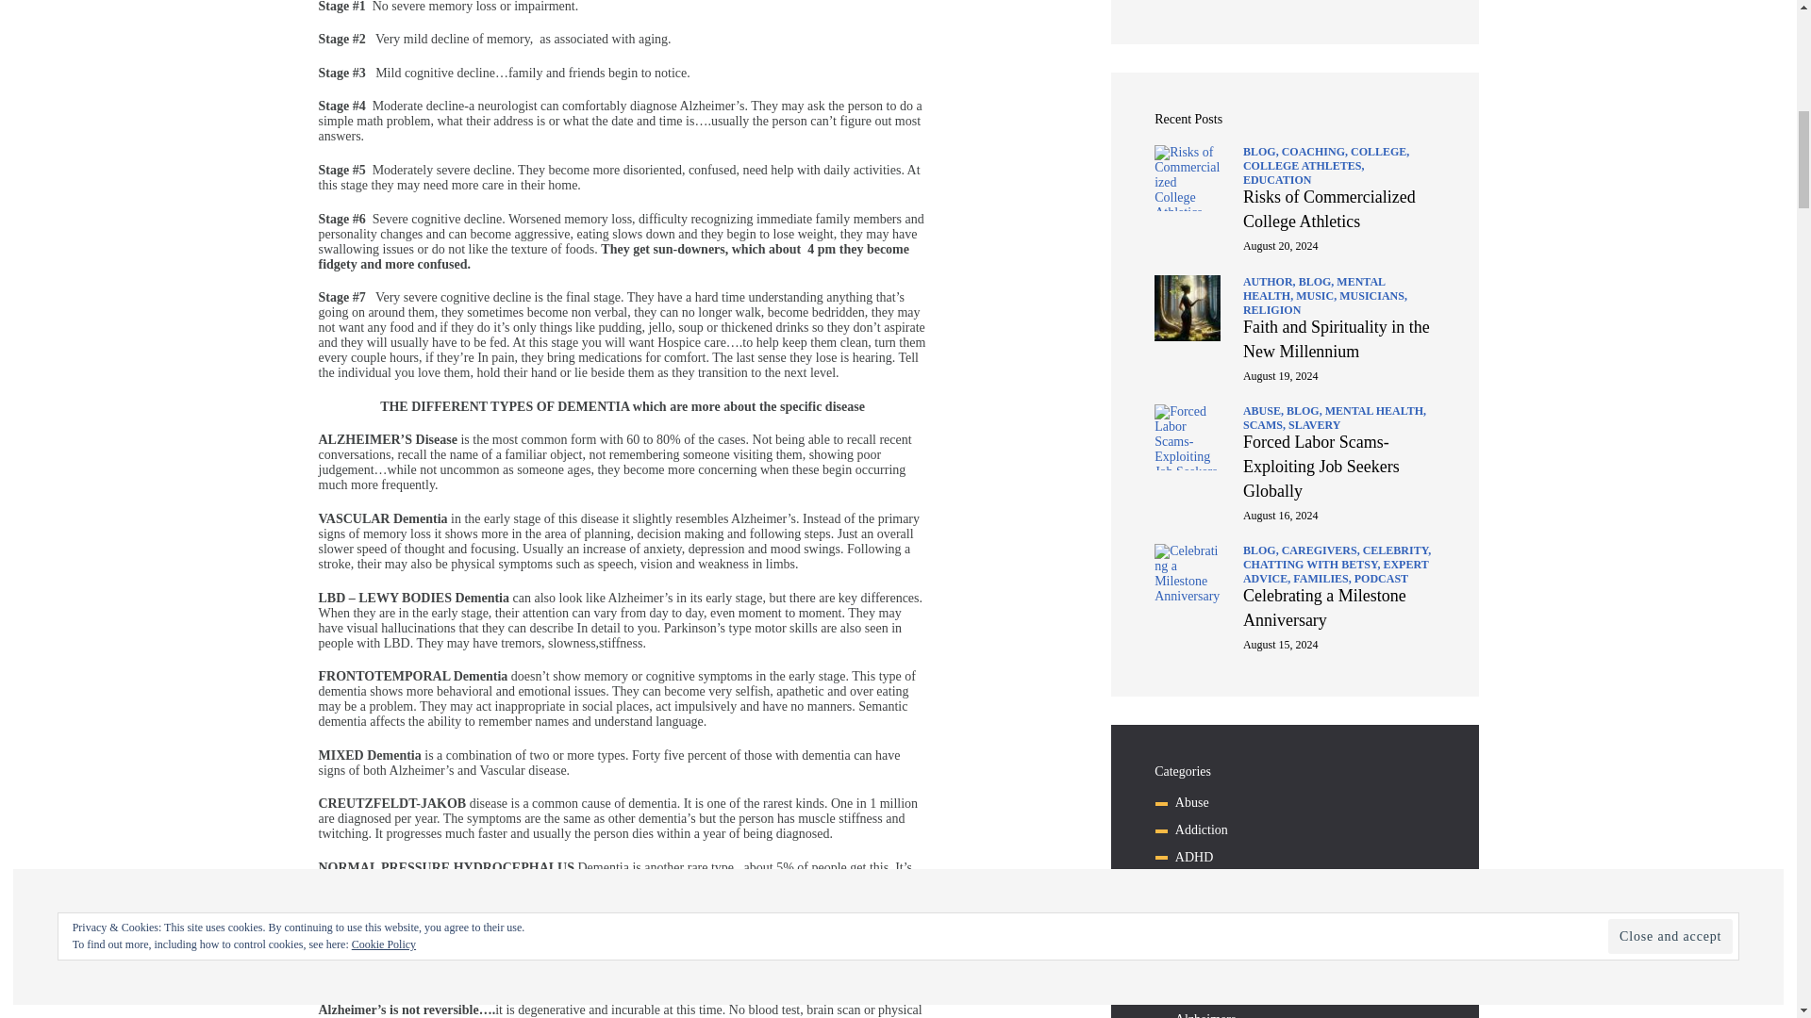 This screenshot has width=1811, height=1018. I want to click on View all posts in Mental Health, so click(1313, 288).